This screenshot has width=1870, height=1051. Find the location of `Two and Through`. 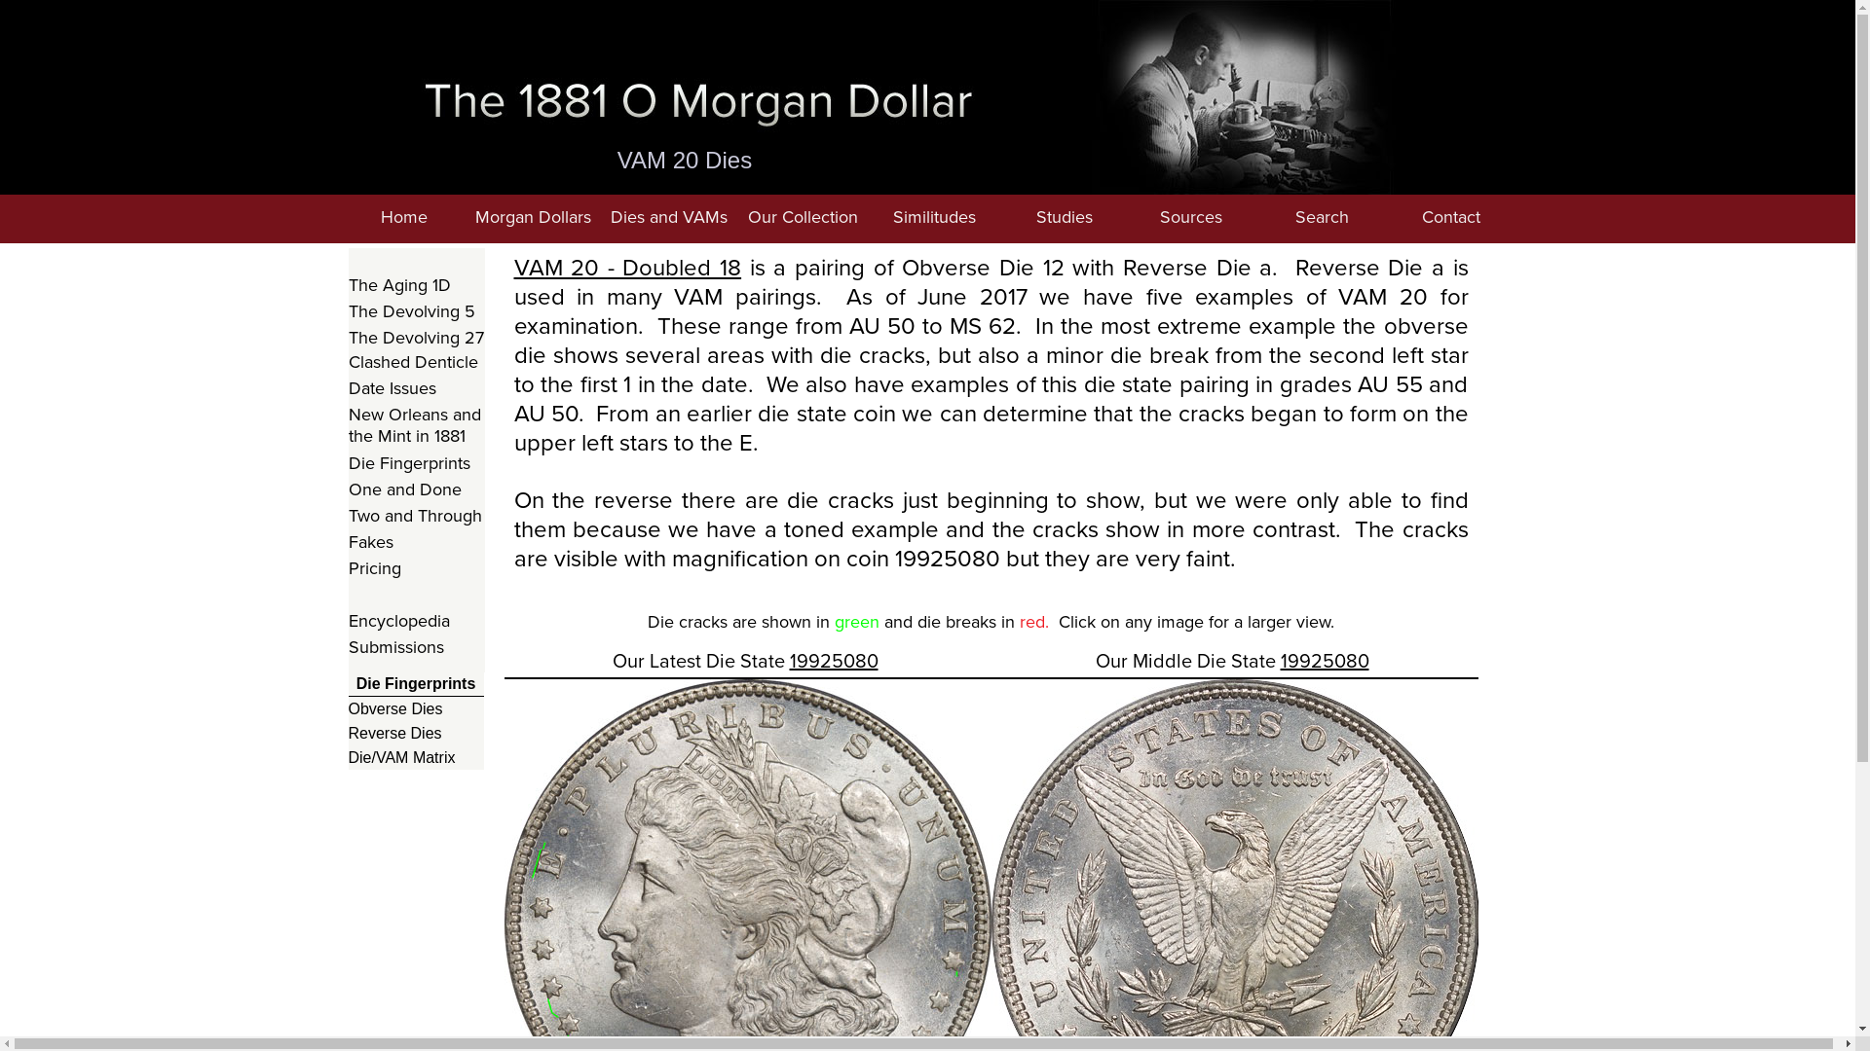

Two and Through is located at coordinates (417, 516).